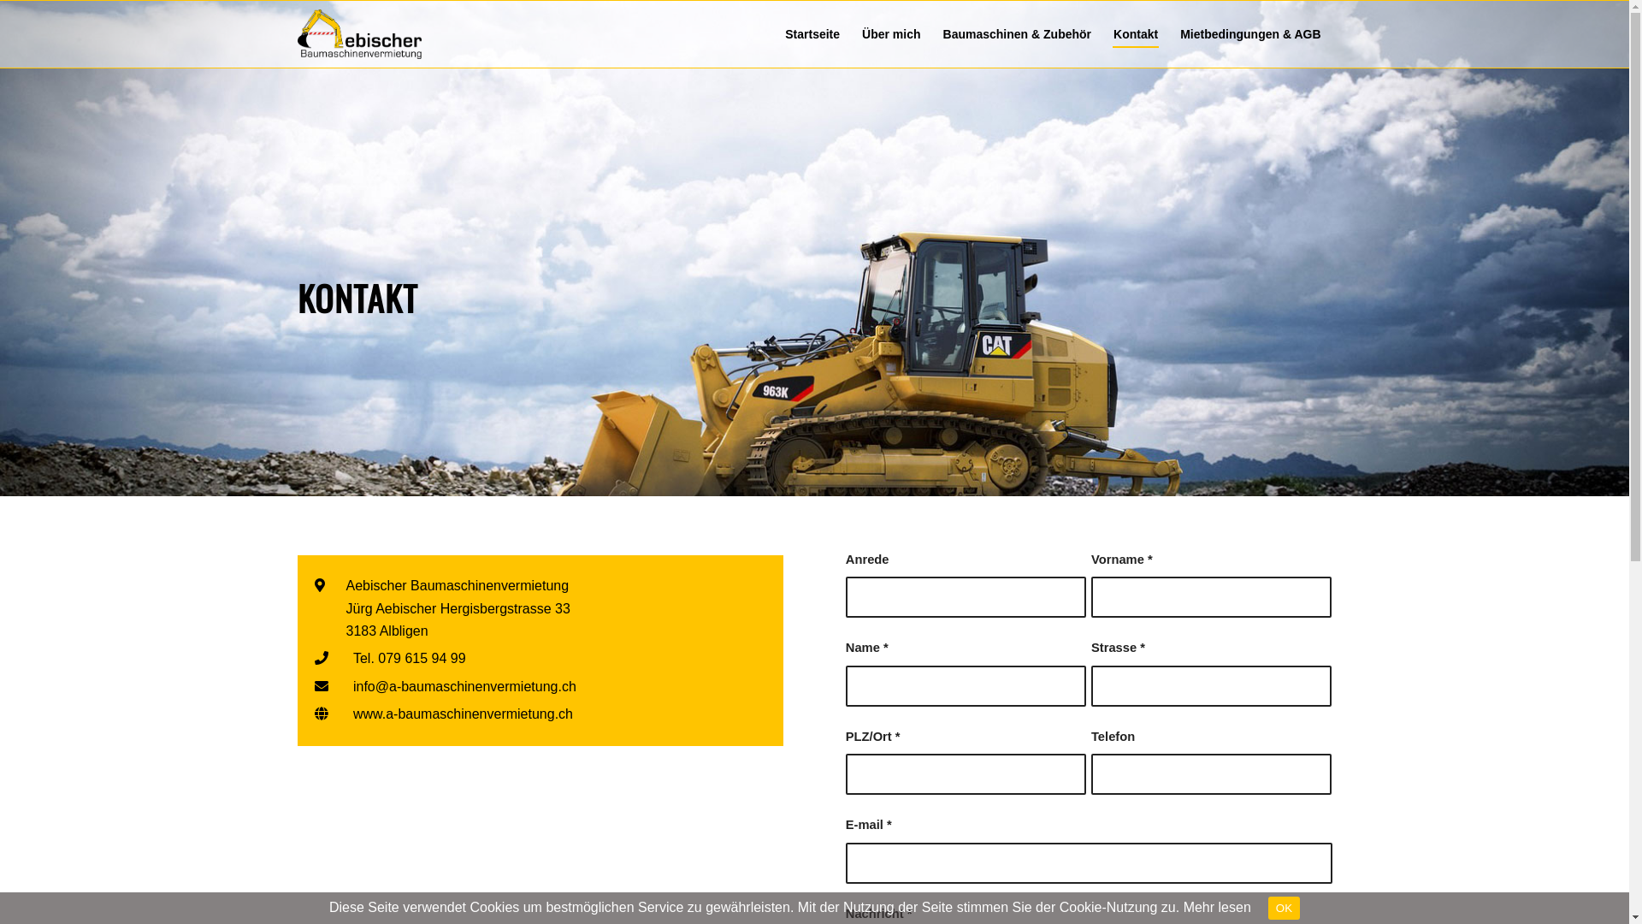 The height and width of the screenshot is (924, 1642). I want to click on Mietbedingungen & AGB, so click(1250, 34).